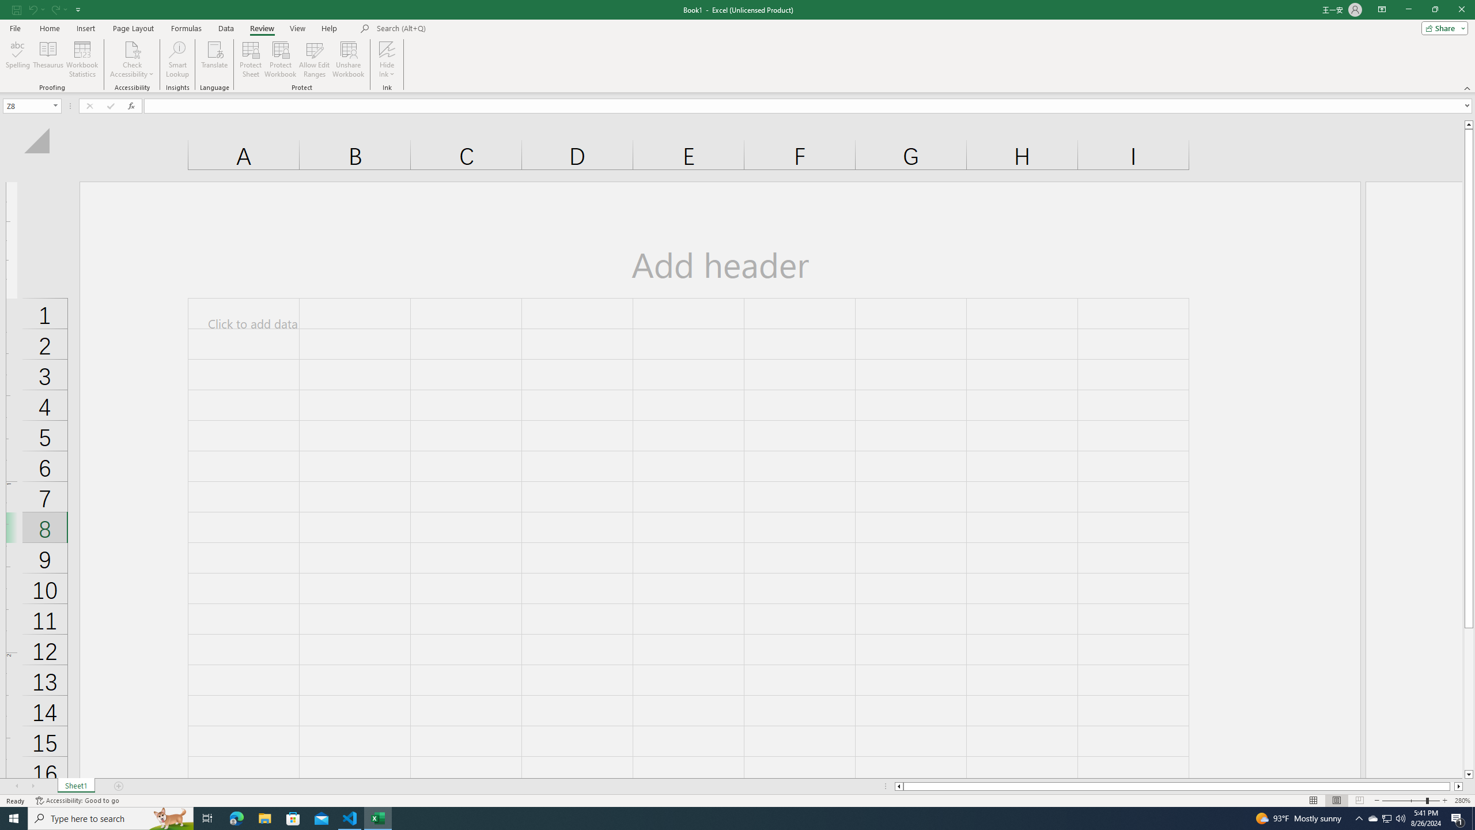 This screenshot has height=830, width=1475. Describe the element at coordinates (315, 59) in the screenshot. I see `Allow Edit Ranges` at that location.